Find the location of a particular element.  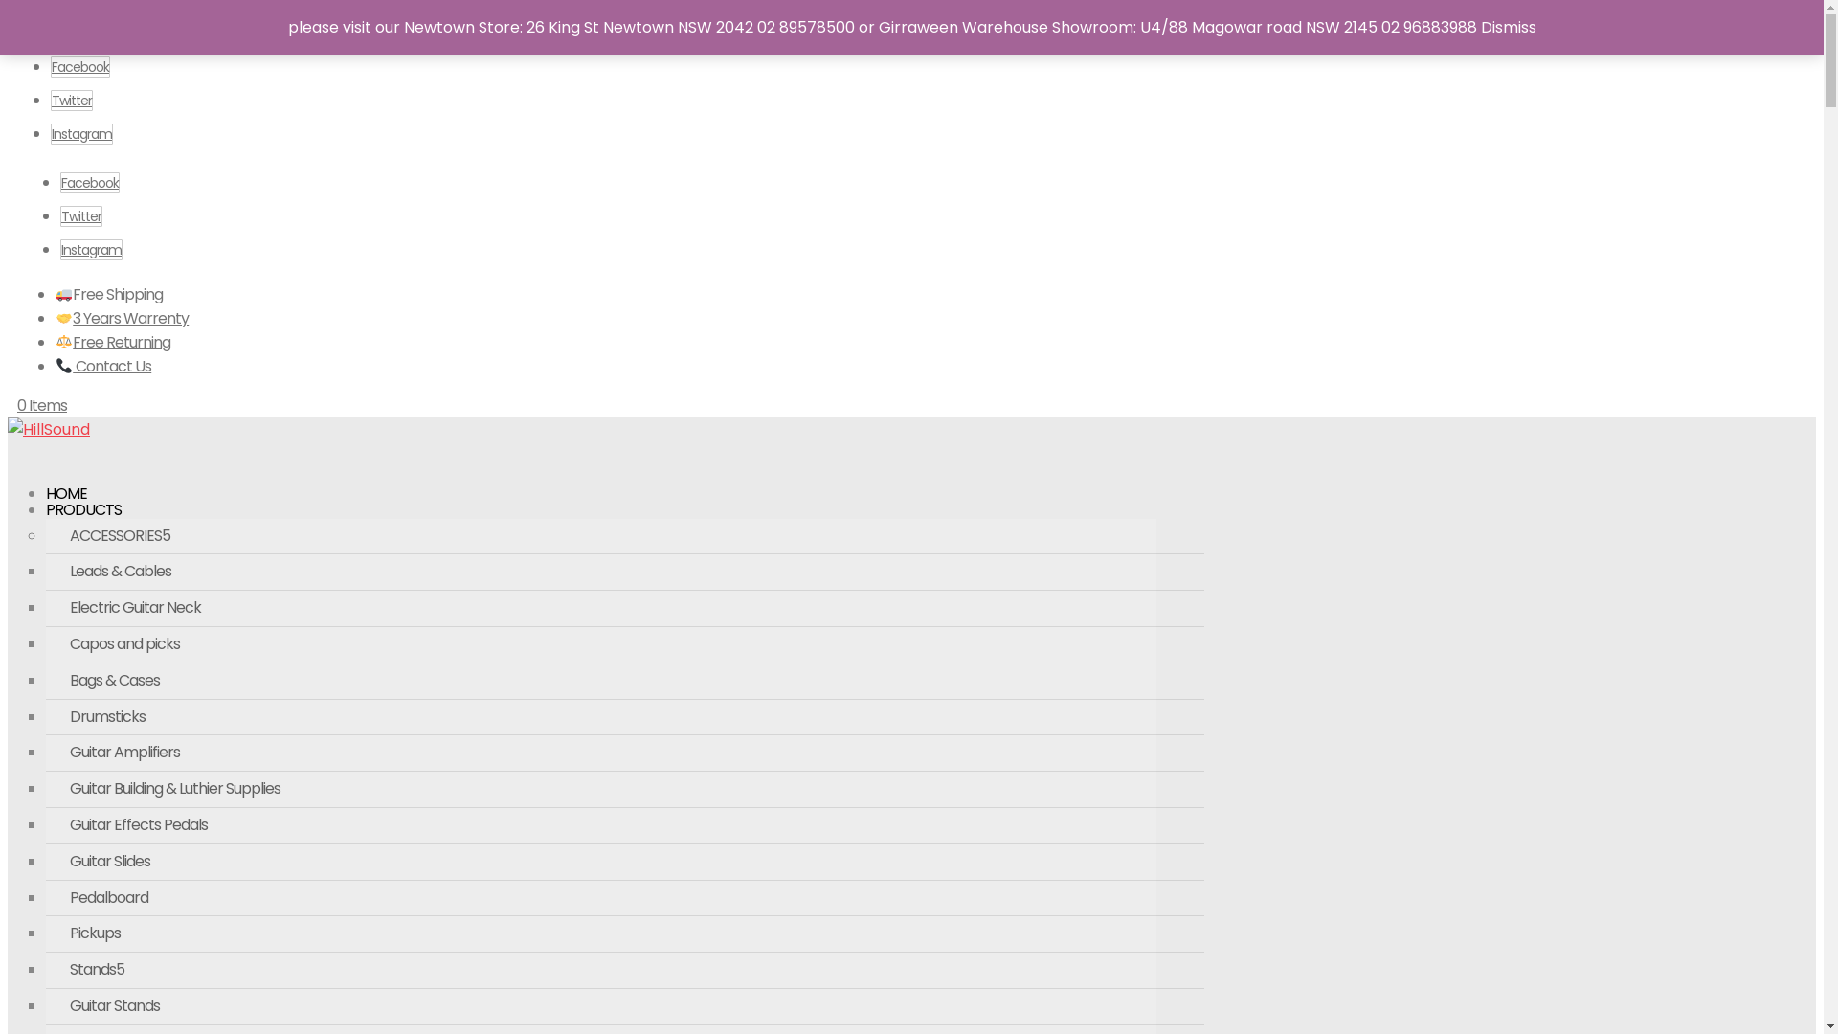

Guitar Stands is located at coordinates (625, 1007).